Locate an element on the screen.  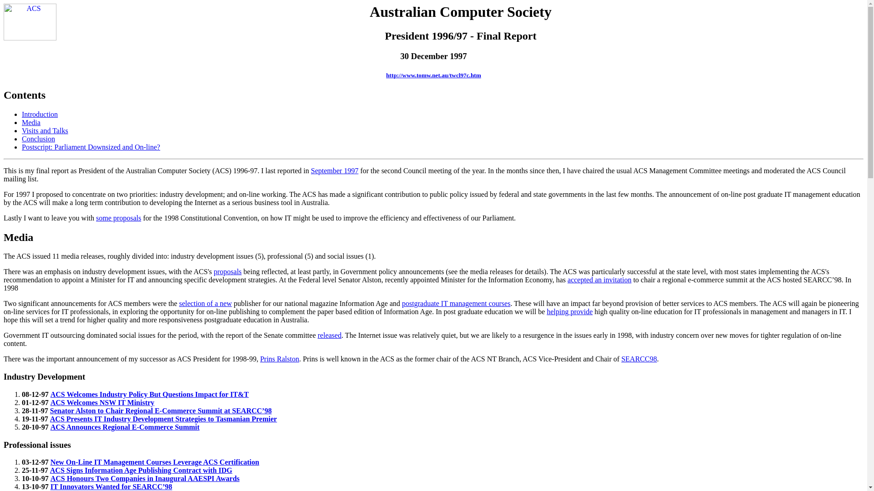
September 1997 is located at coordinates (335, 171).